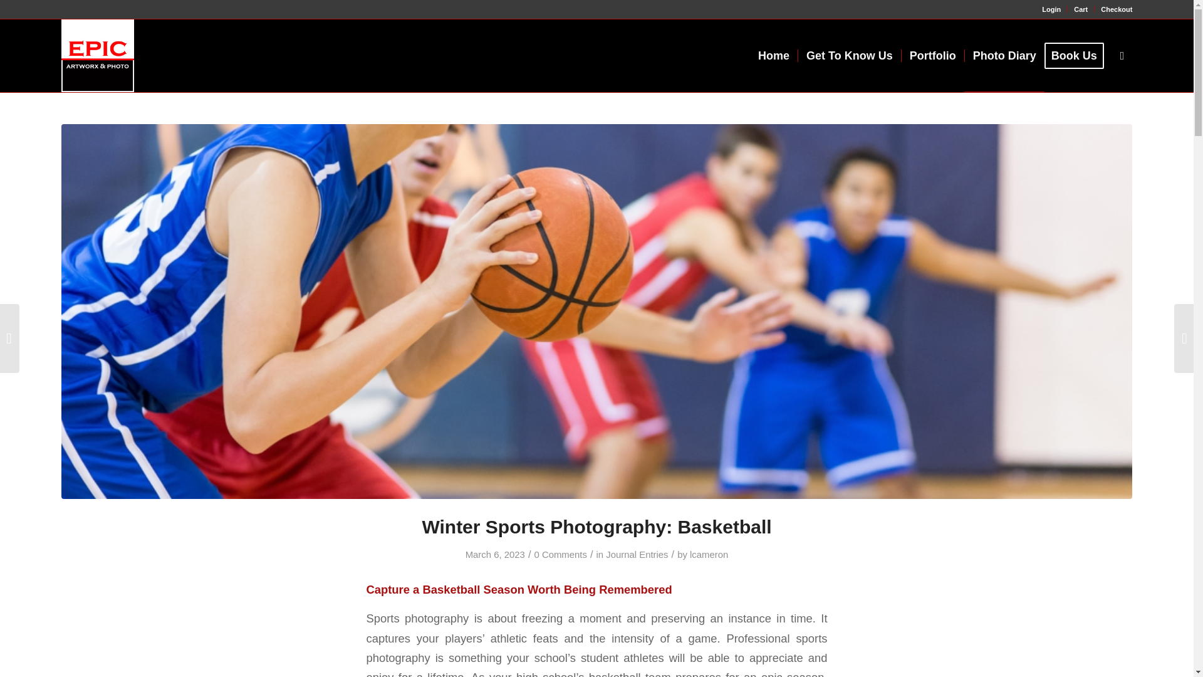 This screenshot has width=1203, height=677. What do you see at coordinates (1051, 9) in the screenshot?
I see `Login` at bounding box center [1051, 9].